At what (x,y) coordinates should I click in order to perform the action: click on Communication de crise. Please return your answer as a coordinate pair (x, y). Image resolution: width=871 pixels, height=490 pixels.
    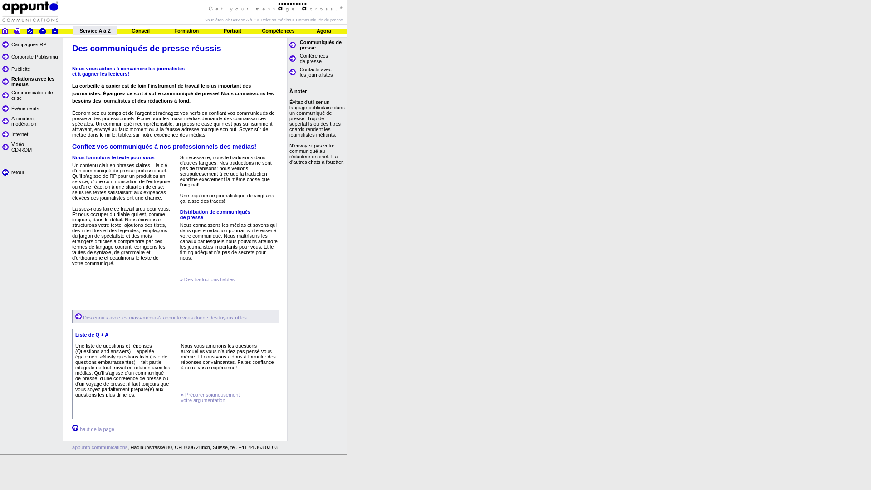
    Looking at the image, I should click on (32, 95).